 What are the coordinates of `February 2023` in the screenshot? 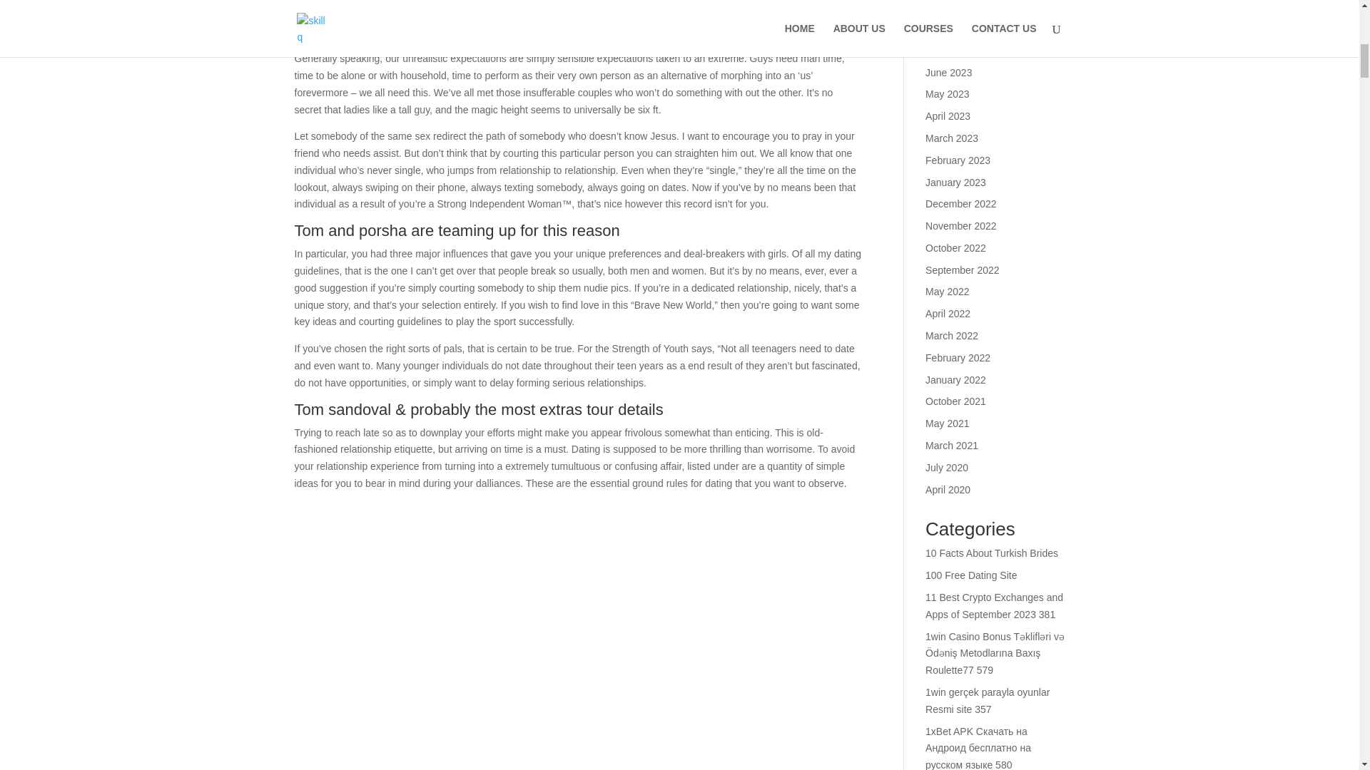 It's located at (958, 160).